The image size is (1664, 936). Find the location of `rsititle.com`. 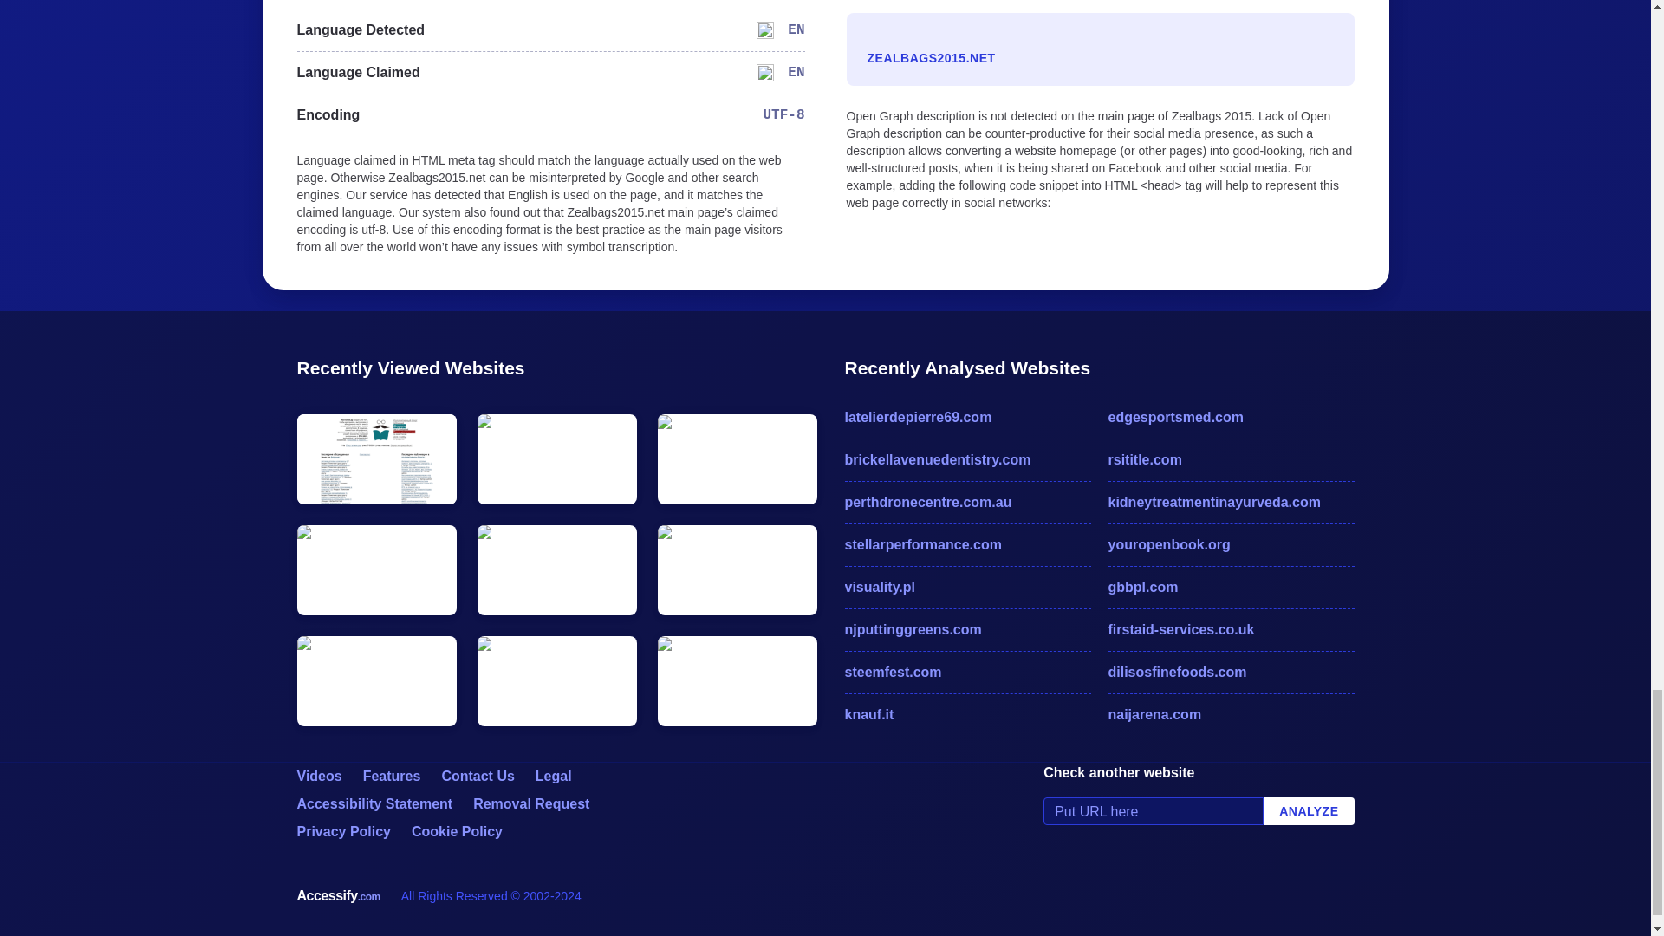

rsititle.com is located at coordinates (1231, 460).